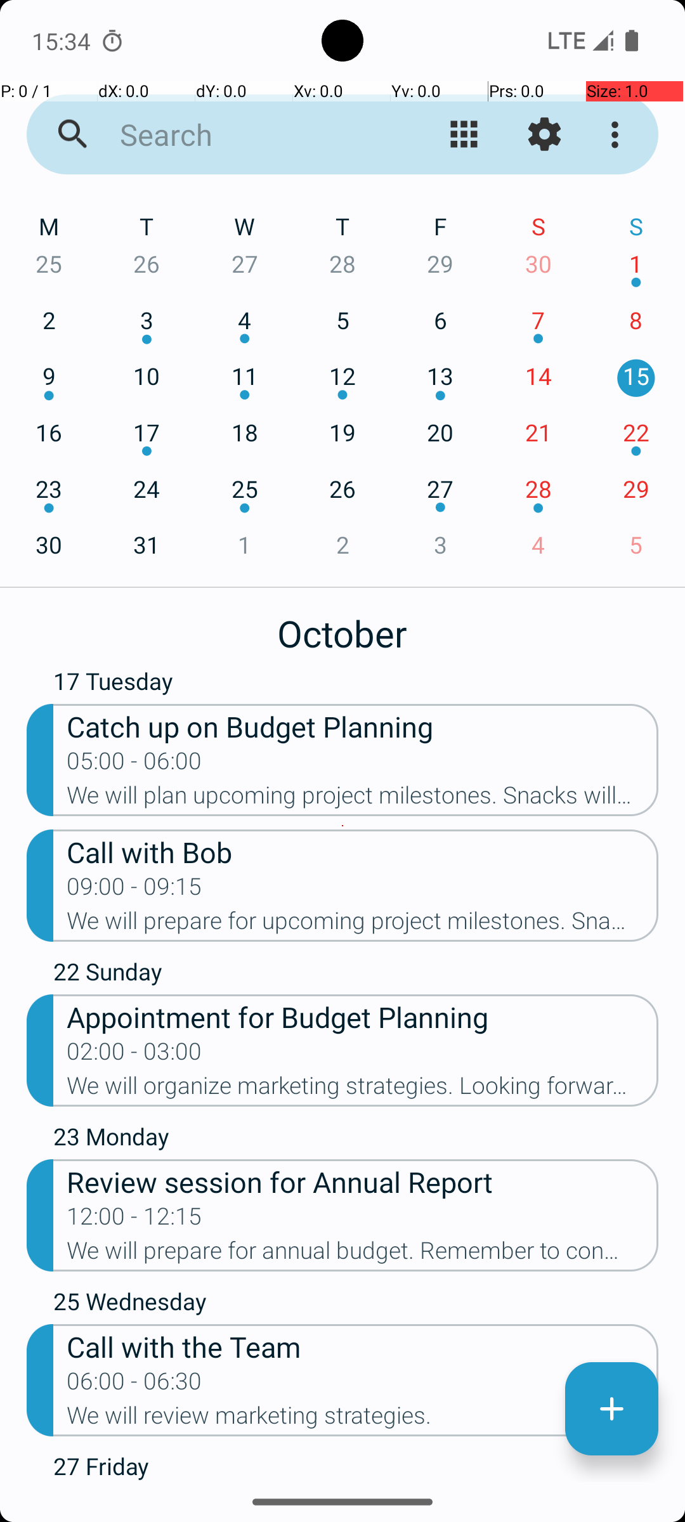 The width and height of the screenshot is (685, 1522). What do you see at coordinates (356, 1140) in the screenshot?
I see `23 Monday` at bounding box center [356, 1140].